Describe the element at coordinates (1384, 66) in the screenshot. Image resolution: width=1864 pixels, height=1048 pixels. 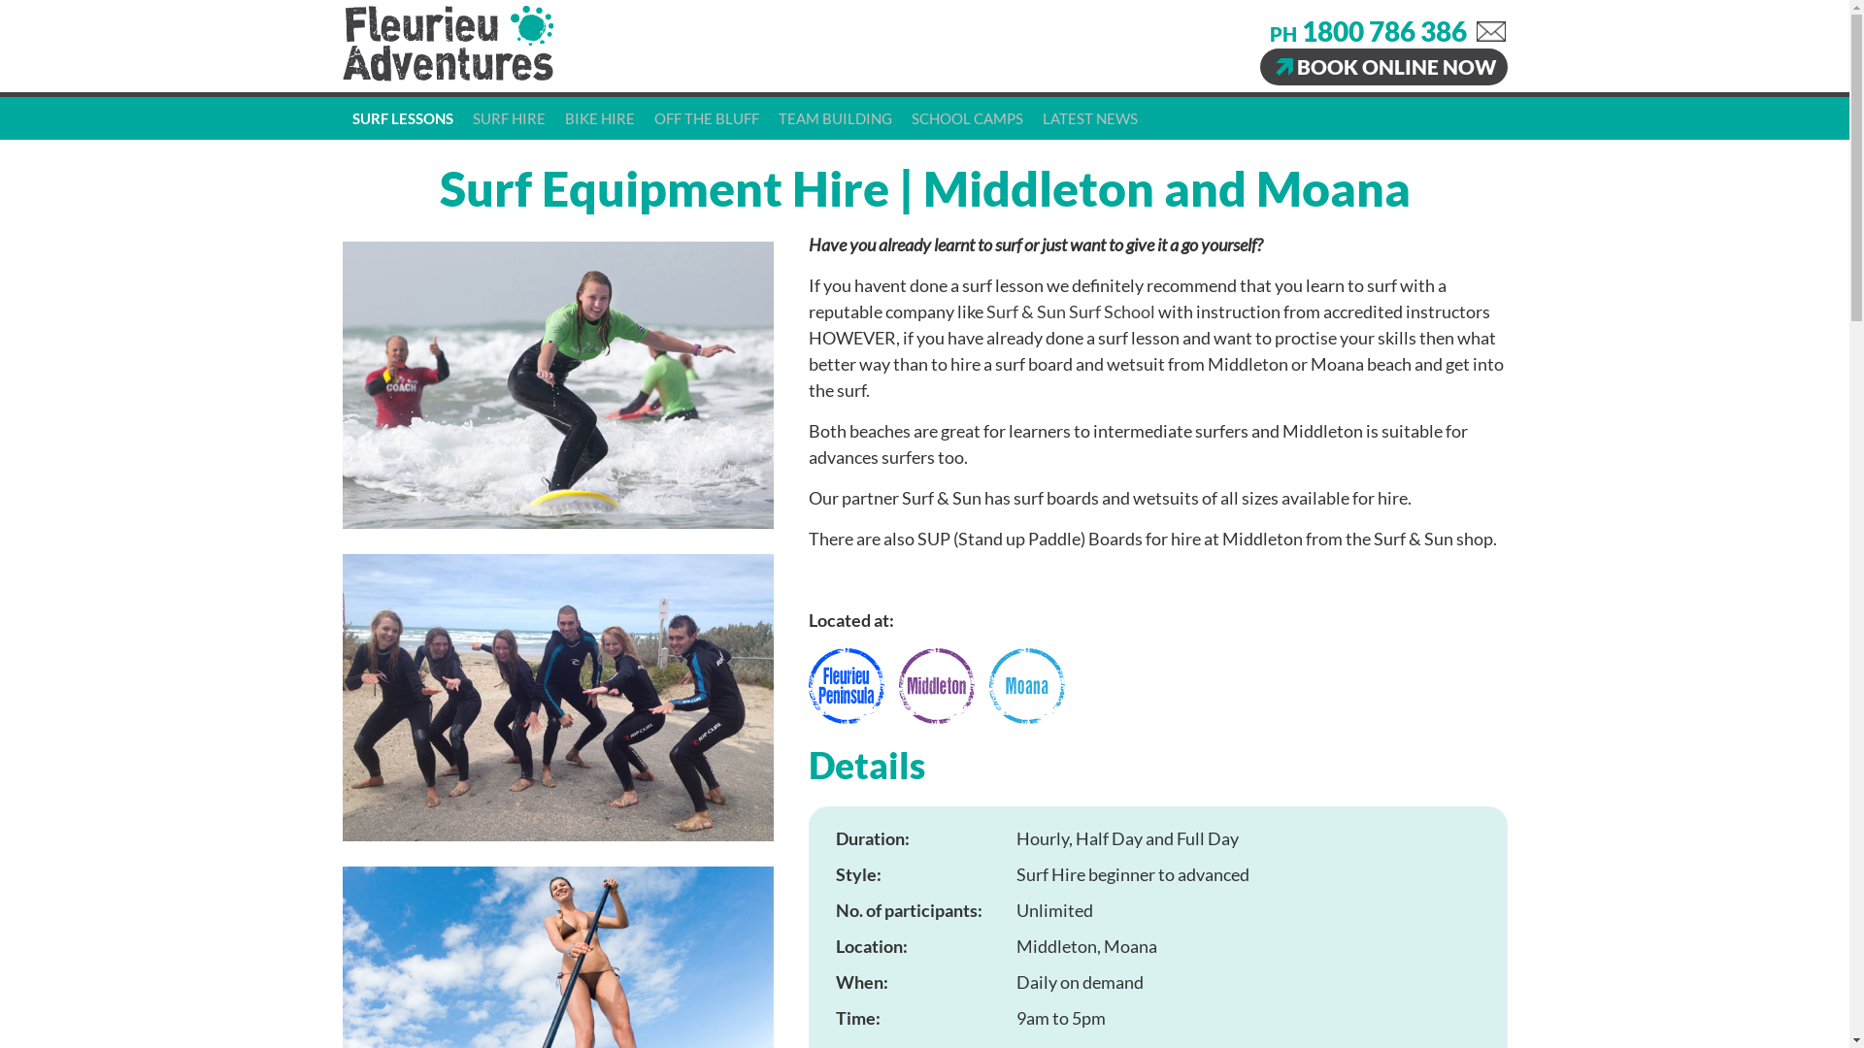
I see `BOOK ONLINE NOW` at that location.